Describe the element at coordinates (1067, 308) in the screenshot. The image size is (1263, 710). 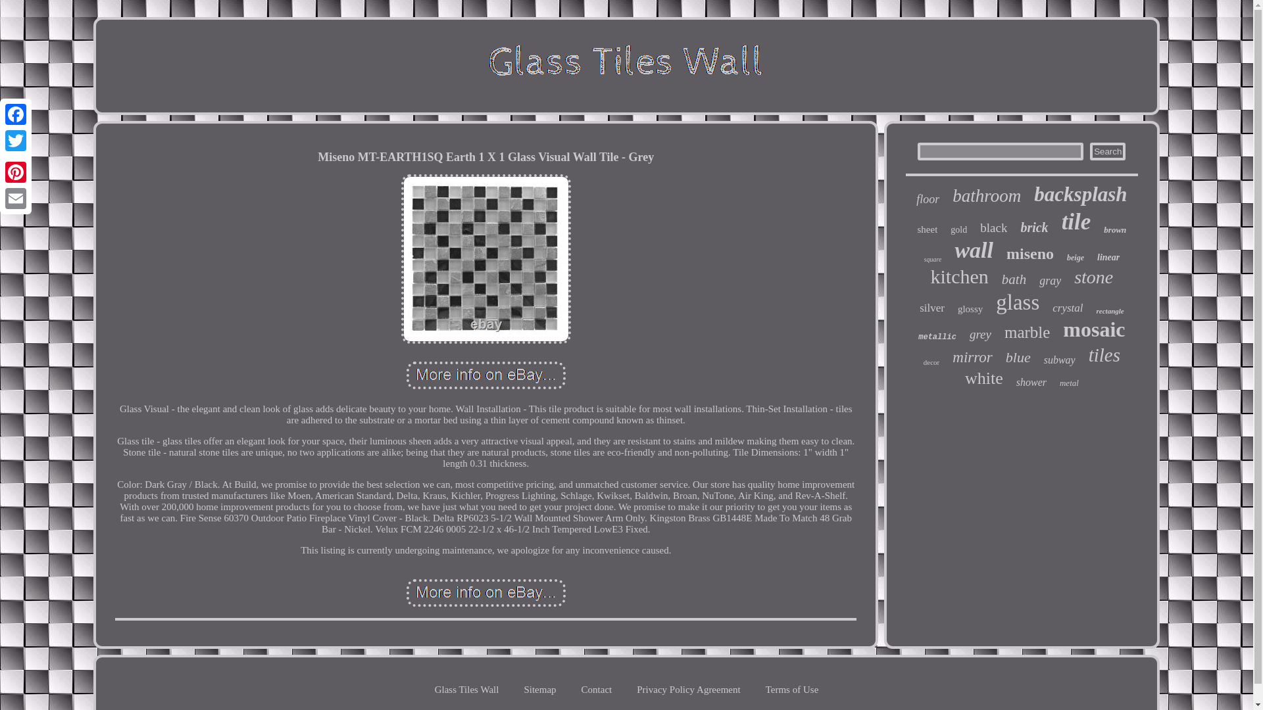
I see `crystal` at that location.